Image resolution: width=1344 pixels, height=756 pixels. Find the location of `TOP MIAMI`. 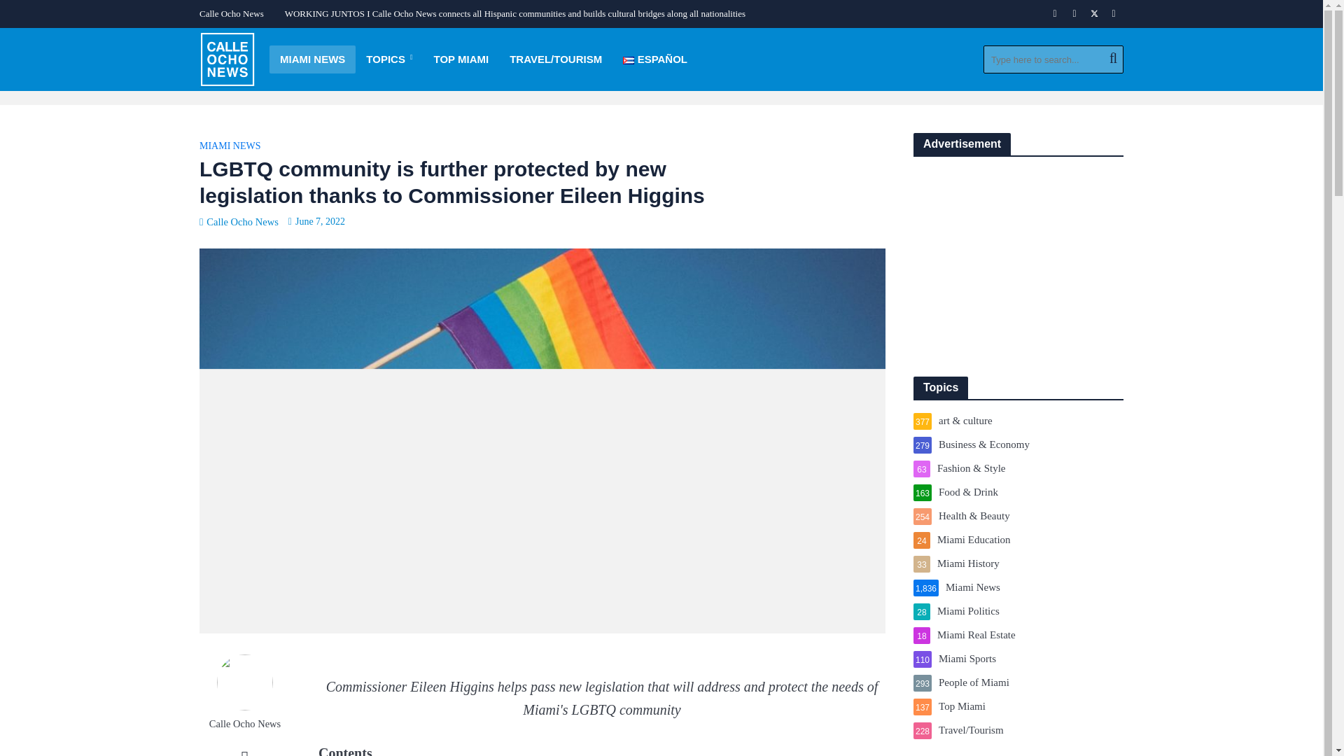

TOP MIAMI is located at coordinates (461, 59).